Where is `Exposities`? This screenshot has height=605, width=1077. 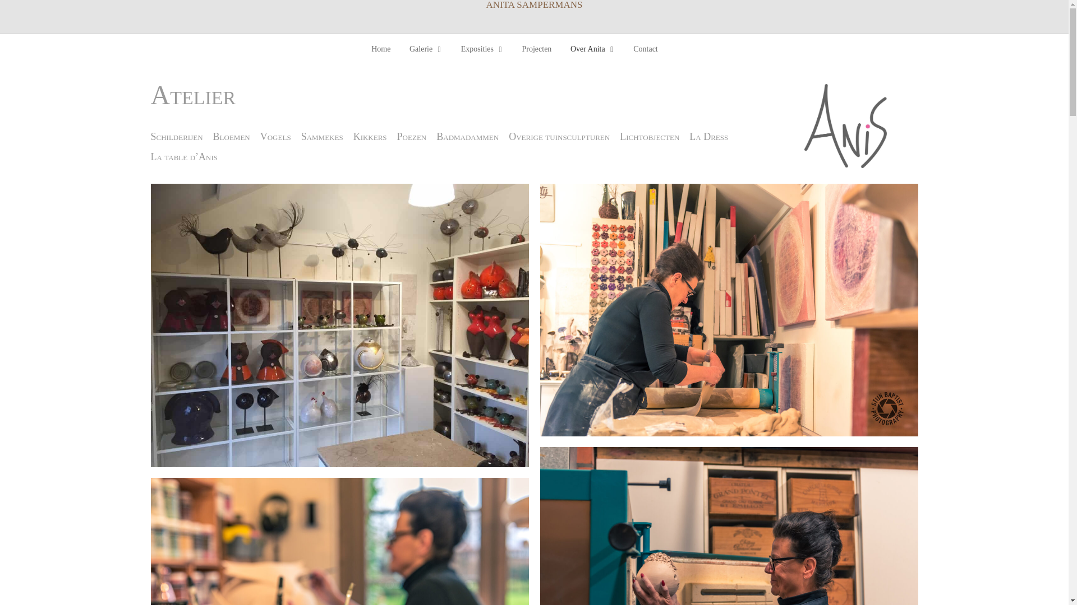
Exposities is located at coordinates (482, 49).